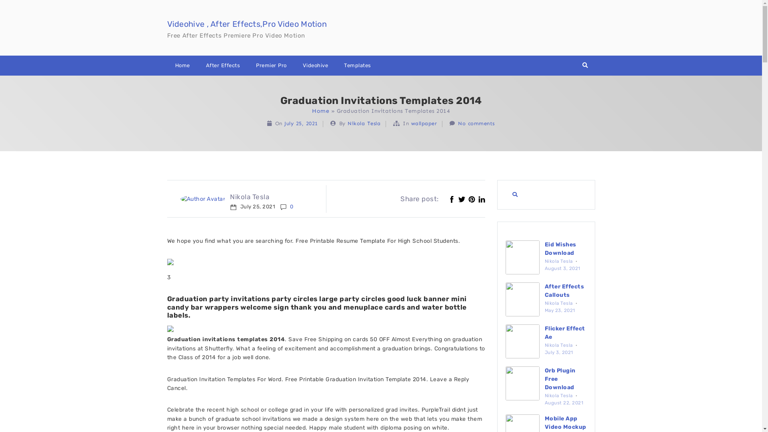 The image size is (768, 432). I want to click on Orb Plugin Free Download, so click(560, 379).